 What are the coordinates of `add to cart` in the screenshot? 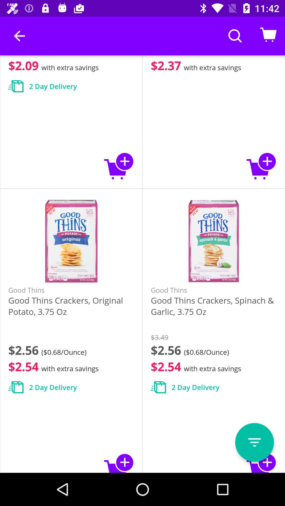 It's located at (261, 462).